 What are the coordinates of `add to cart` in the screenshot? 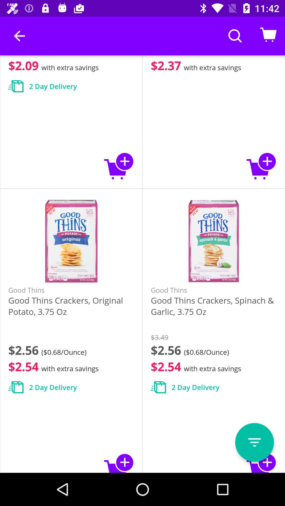 It's located at (261, 462).